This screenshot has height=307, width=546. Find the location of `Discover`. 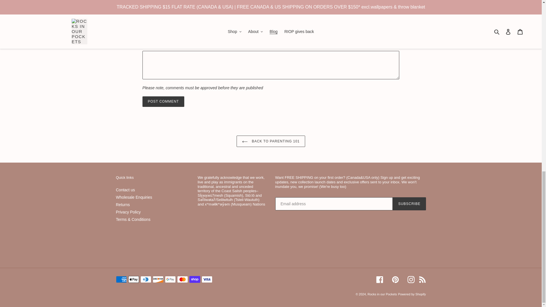

Discover is located at coordinates (158, 279).